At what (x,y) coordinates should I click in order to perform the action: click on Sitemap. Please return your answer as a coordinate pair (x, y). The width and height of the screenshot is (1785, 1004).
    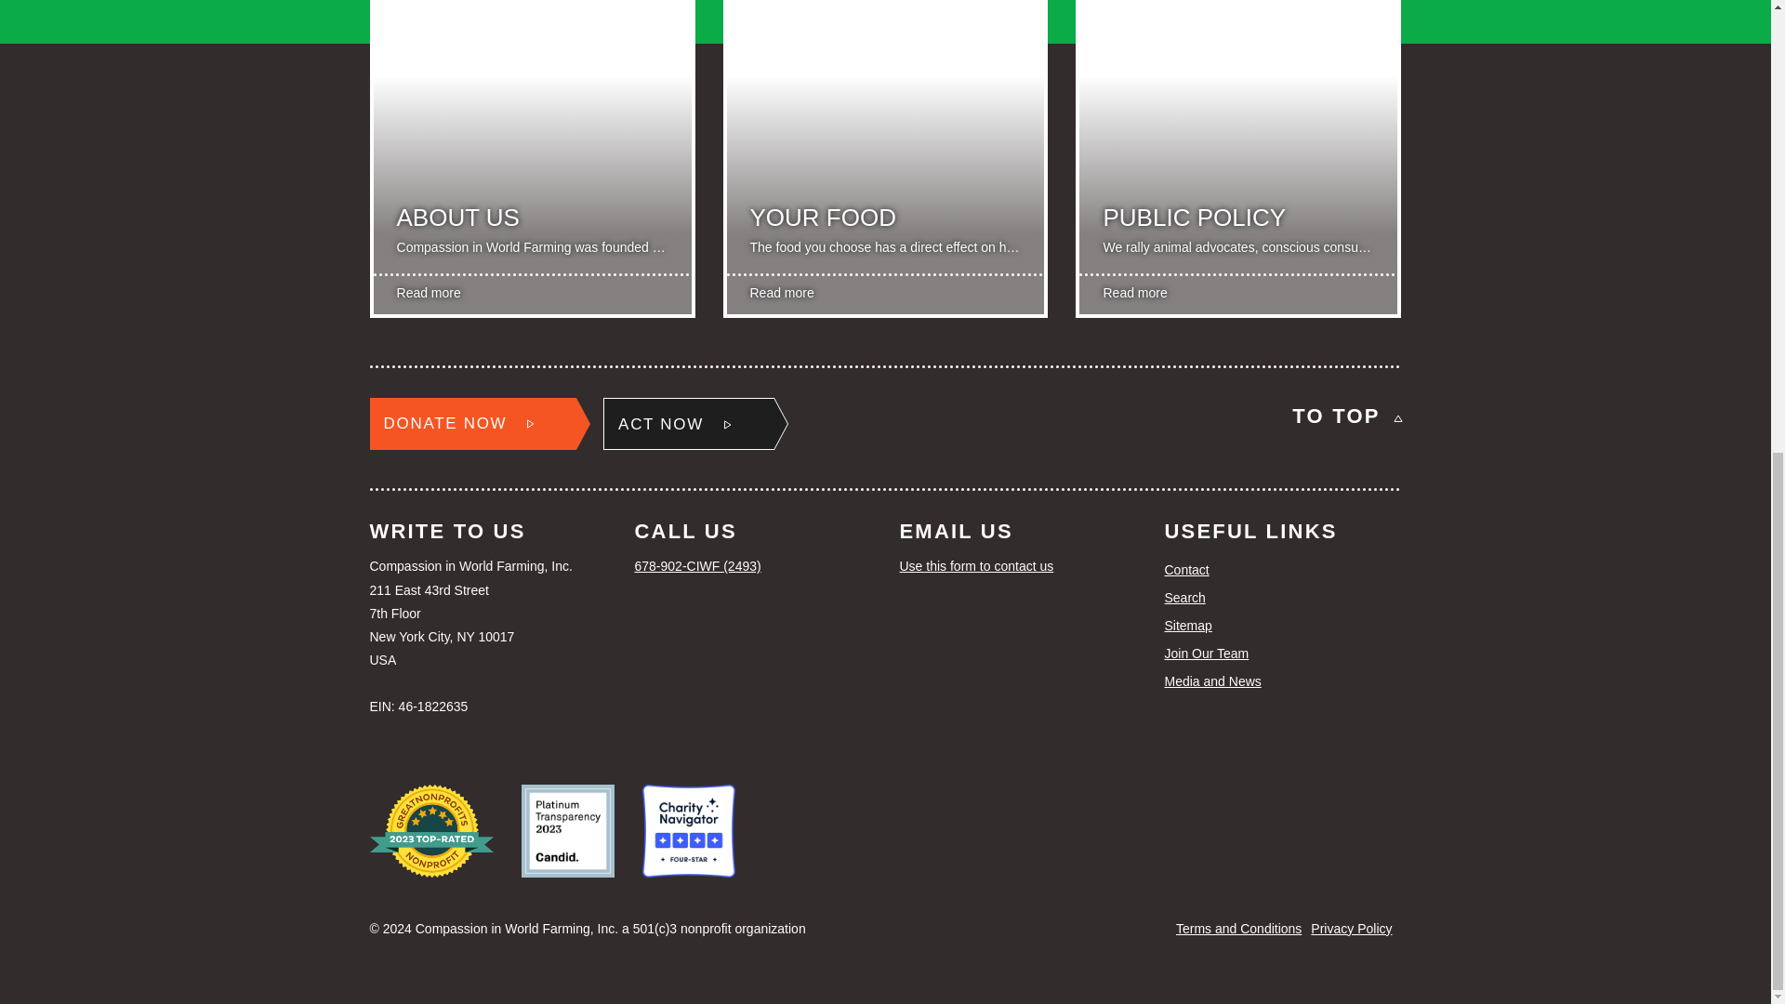
    Looking at the image, I should click on (1282, 625).